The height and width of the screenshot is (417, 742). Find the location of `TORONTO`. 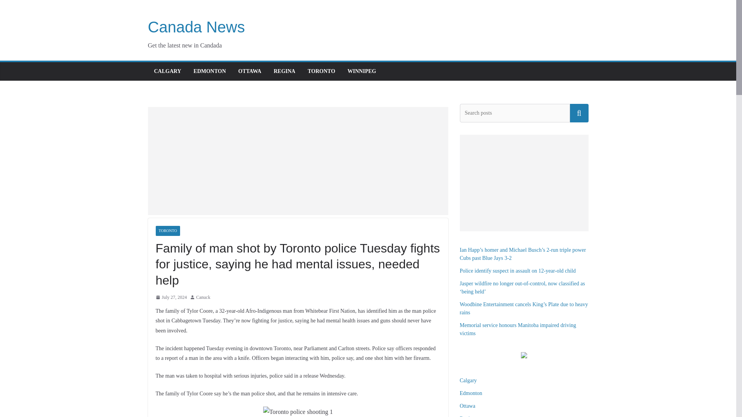

TORONTO is located at coordinates (322, 71).